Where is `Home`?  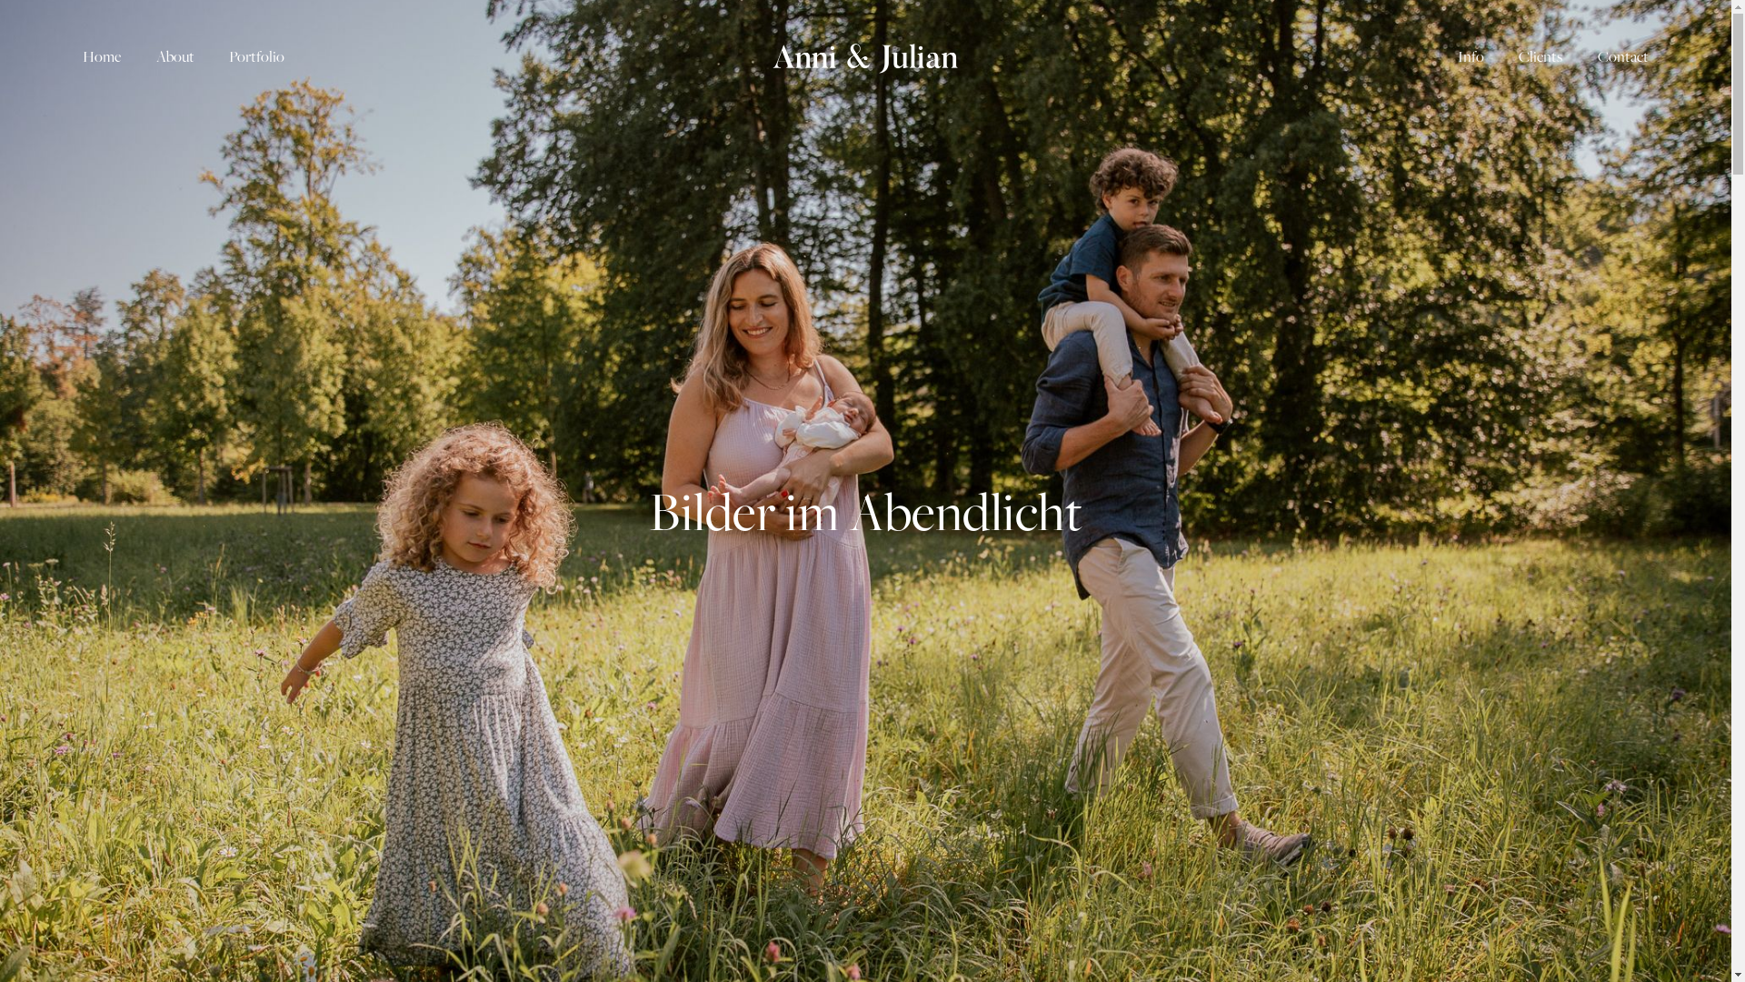
Home is located at coordinates (102, 56).